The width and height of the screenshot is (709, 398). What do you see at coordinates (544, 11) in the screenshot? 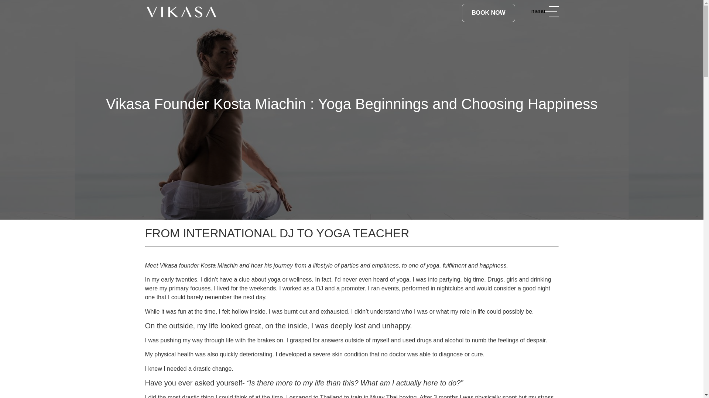
I see `menu` at bounding box center [544, 11].